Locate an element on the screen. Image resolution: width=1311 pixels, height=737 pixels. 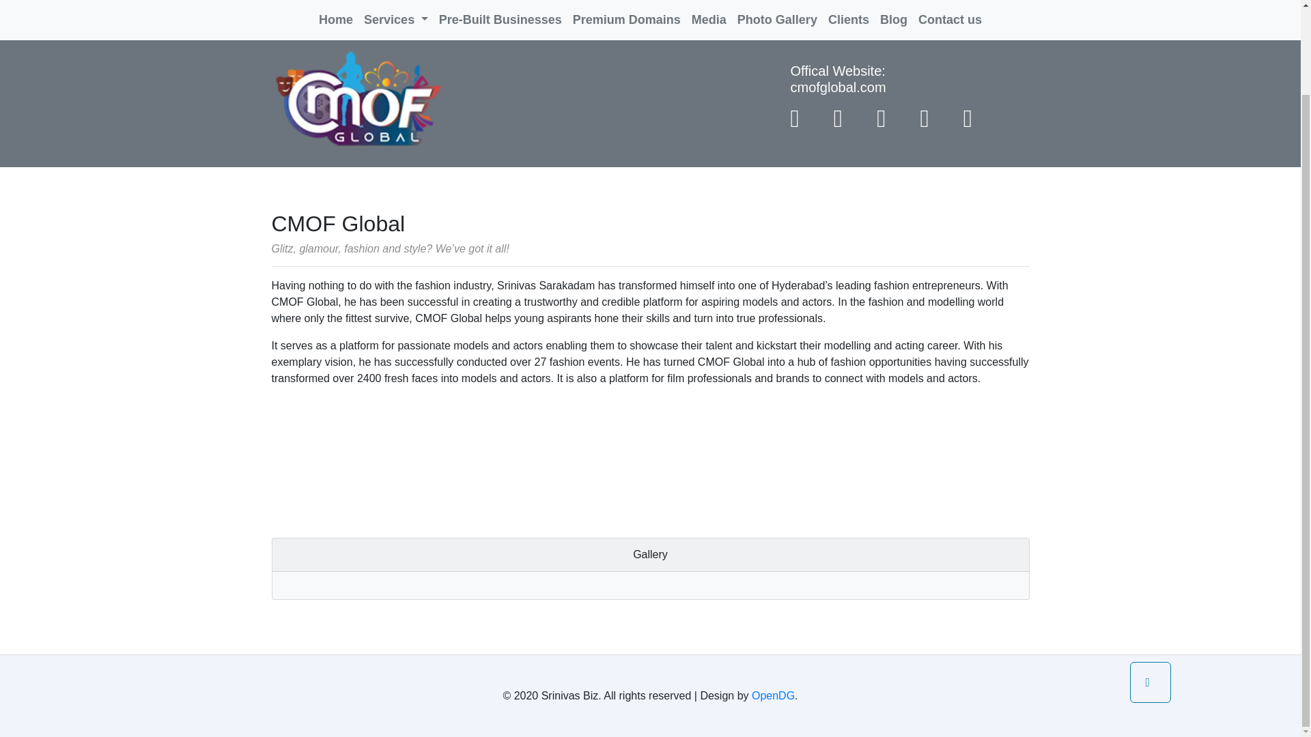
Premium Domains is located at coordinates (627, 12).